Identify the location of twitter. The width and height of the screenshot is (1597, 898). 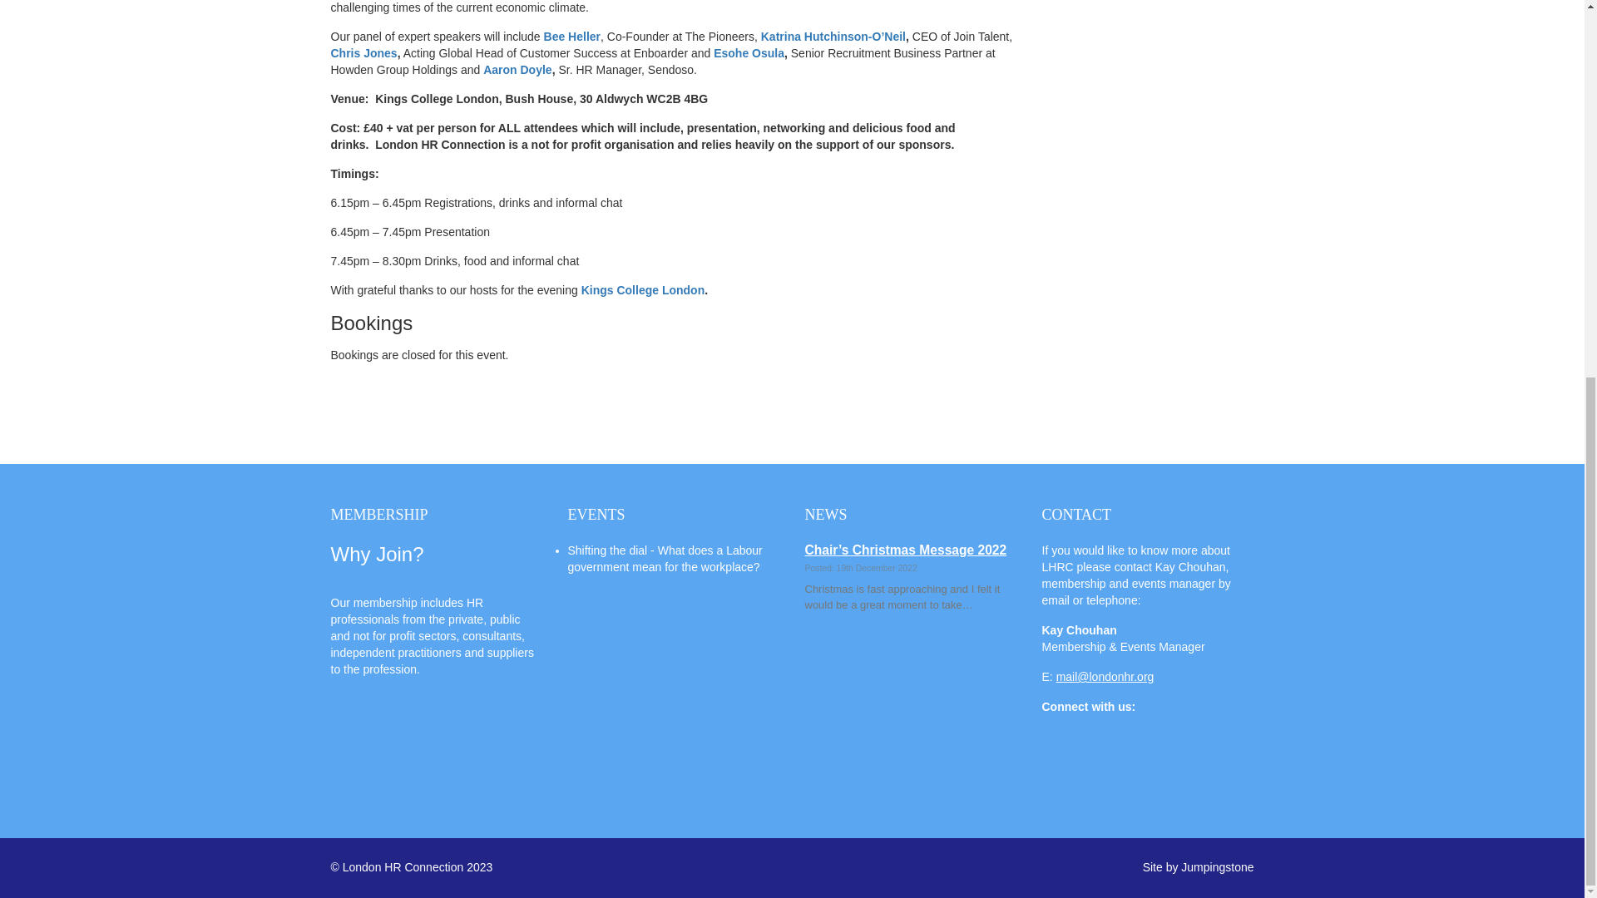
(1126, 757).